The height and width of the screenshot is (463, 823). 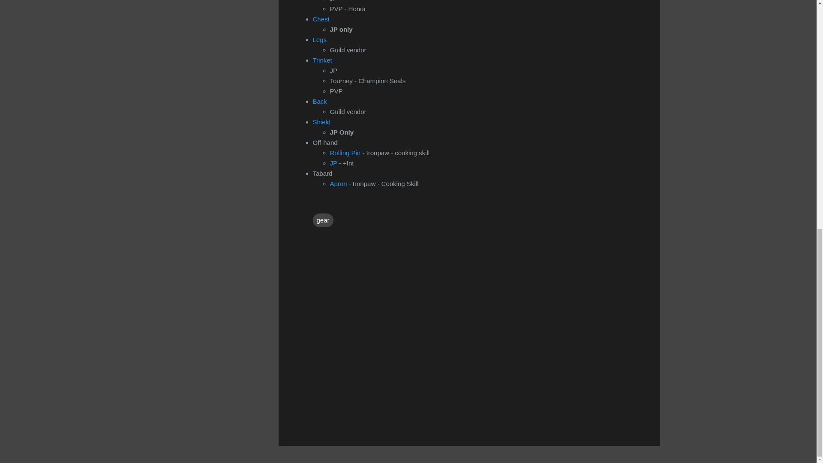 I want to click on Shield , so click(x=322, y=121).